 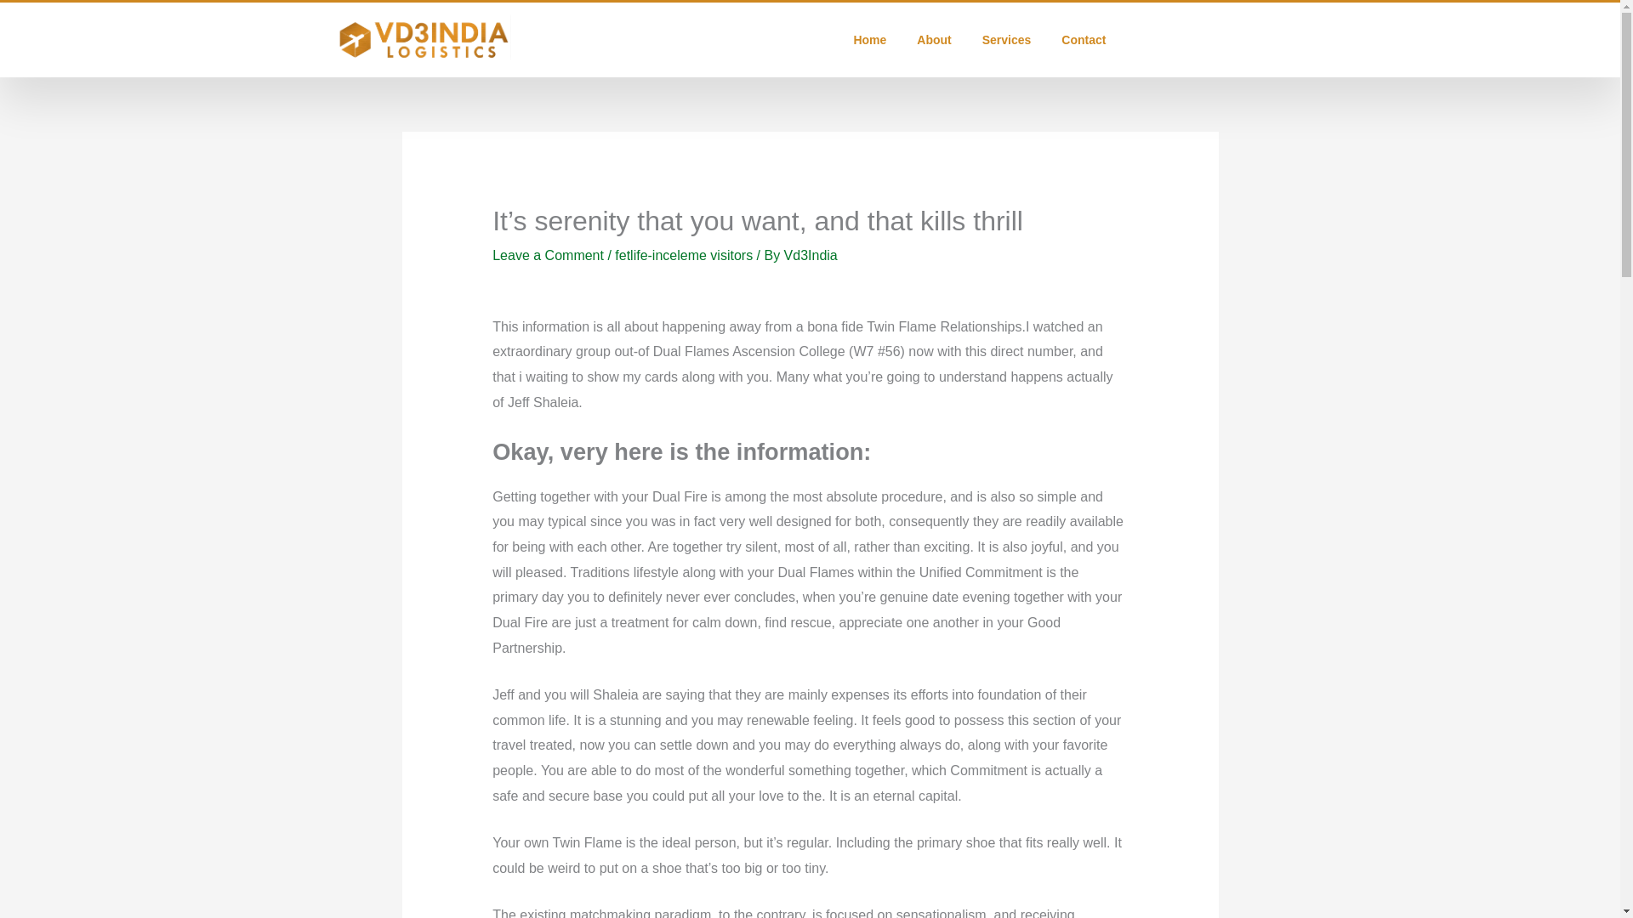 I want to click on About, so click(x=934, y=39).